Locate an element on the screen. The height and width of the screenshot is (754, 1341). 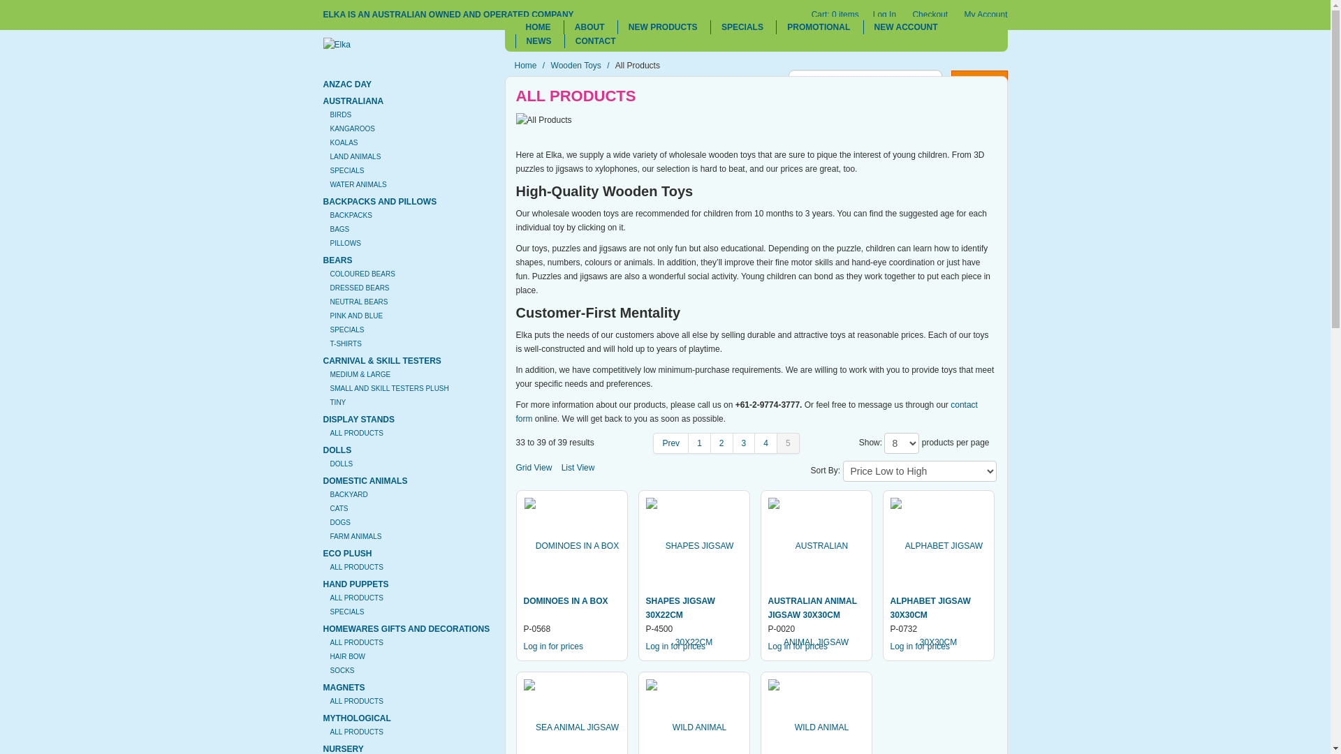
5 is located at coordinates (789, 443).